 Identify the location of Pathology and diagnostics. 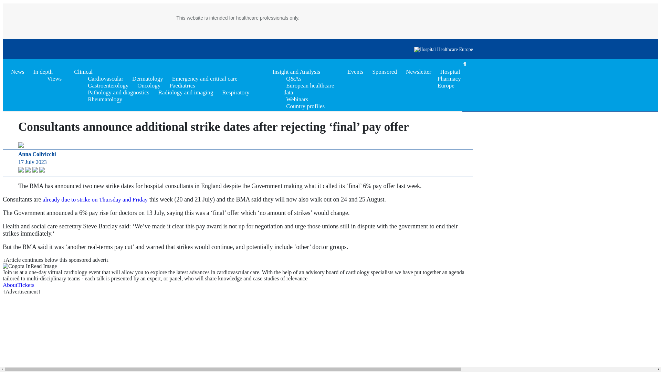
(118, 92).